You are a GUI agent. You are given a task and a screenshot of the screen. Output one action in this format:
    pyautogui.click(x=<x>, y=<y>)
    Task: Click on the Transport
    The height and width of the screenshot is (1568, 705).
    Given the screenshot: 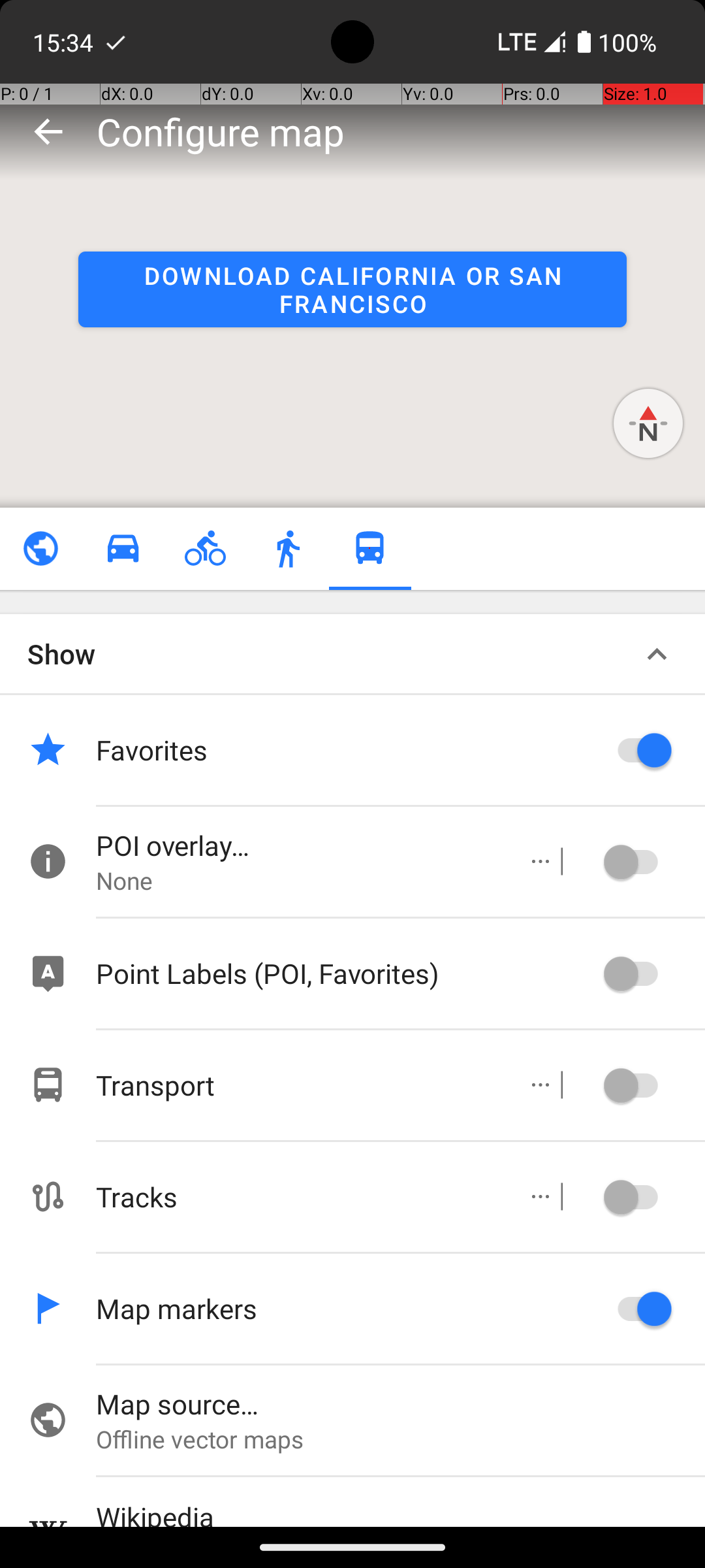 What is the action you would take?
    pyautogui.click(x=298, y=1085)
    